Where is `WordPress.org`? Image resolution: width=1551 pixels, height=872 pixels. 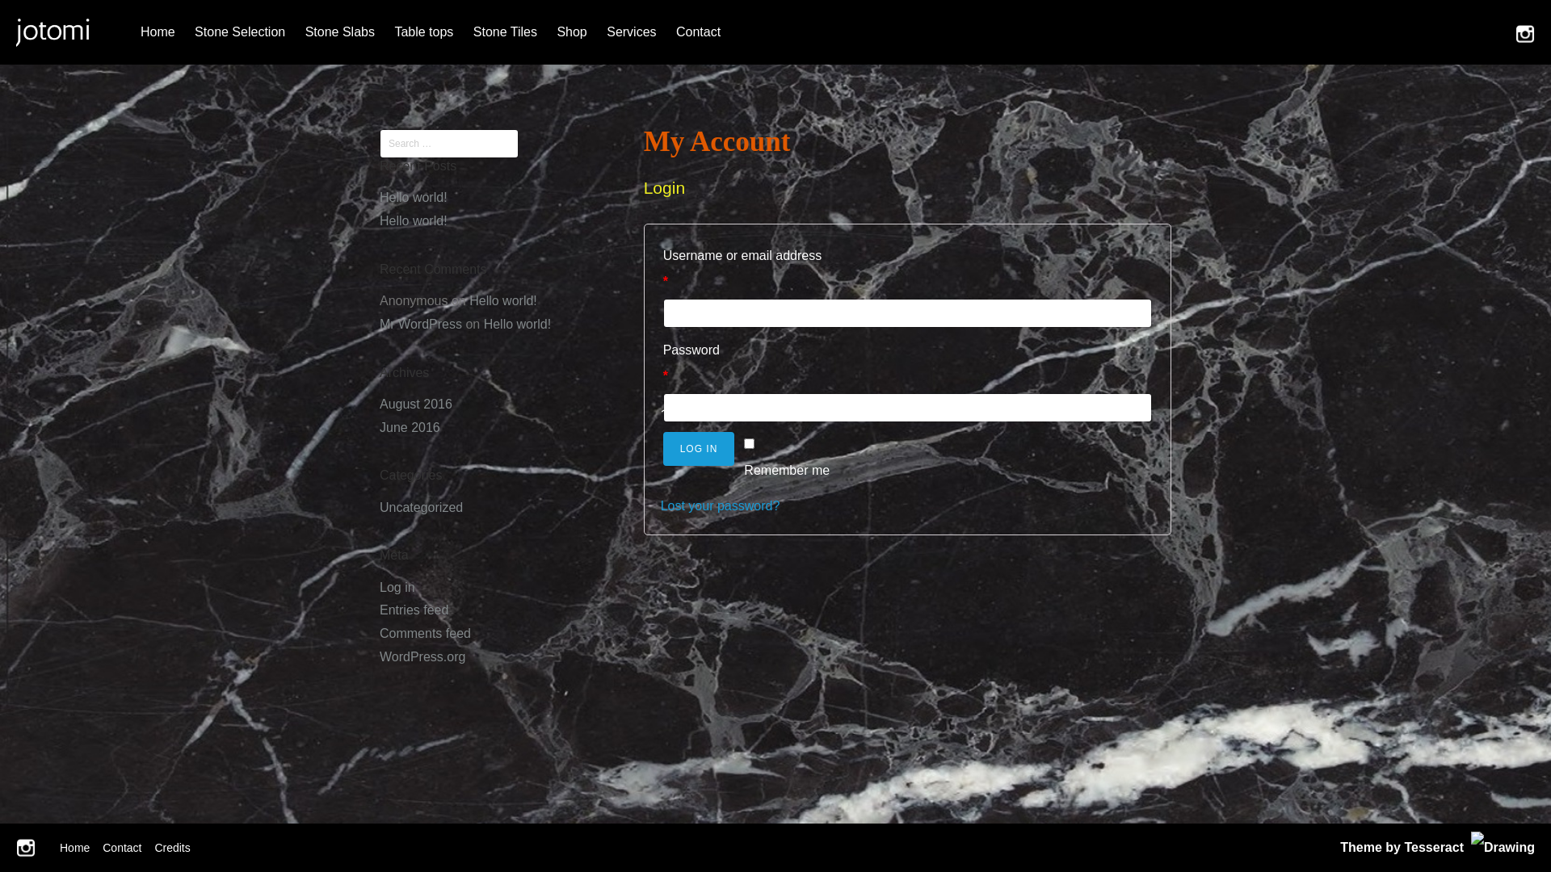 WordPress.org is located at coordinates (422, 657).